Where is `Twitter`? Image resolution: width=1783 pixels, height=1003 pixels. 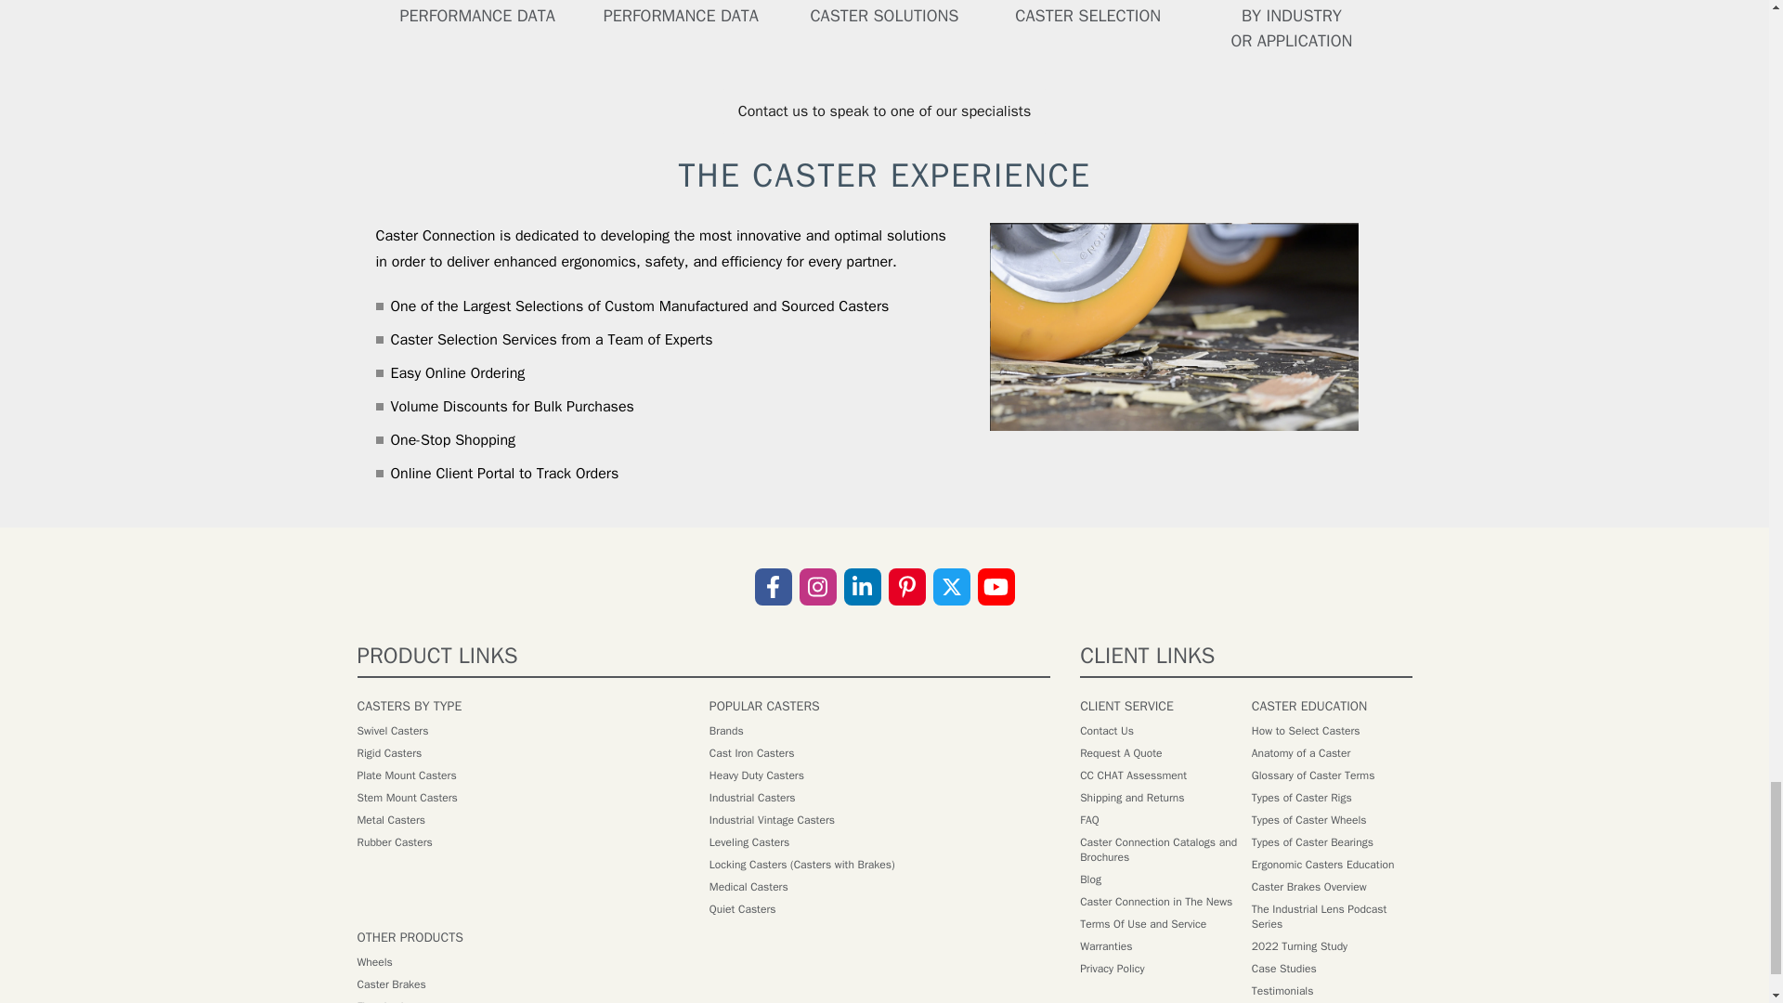
Twitter is located at coordinates (951, 587).